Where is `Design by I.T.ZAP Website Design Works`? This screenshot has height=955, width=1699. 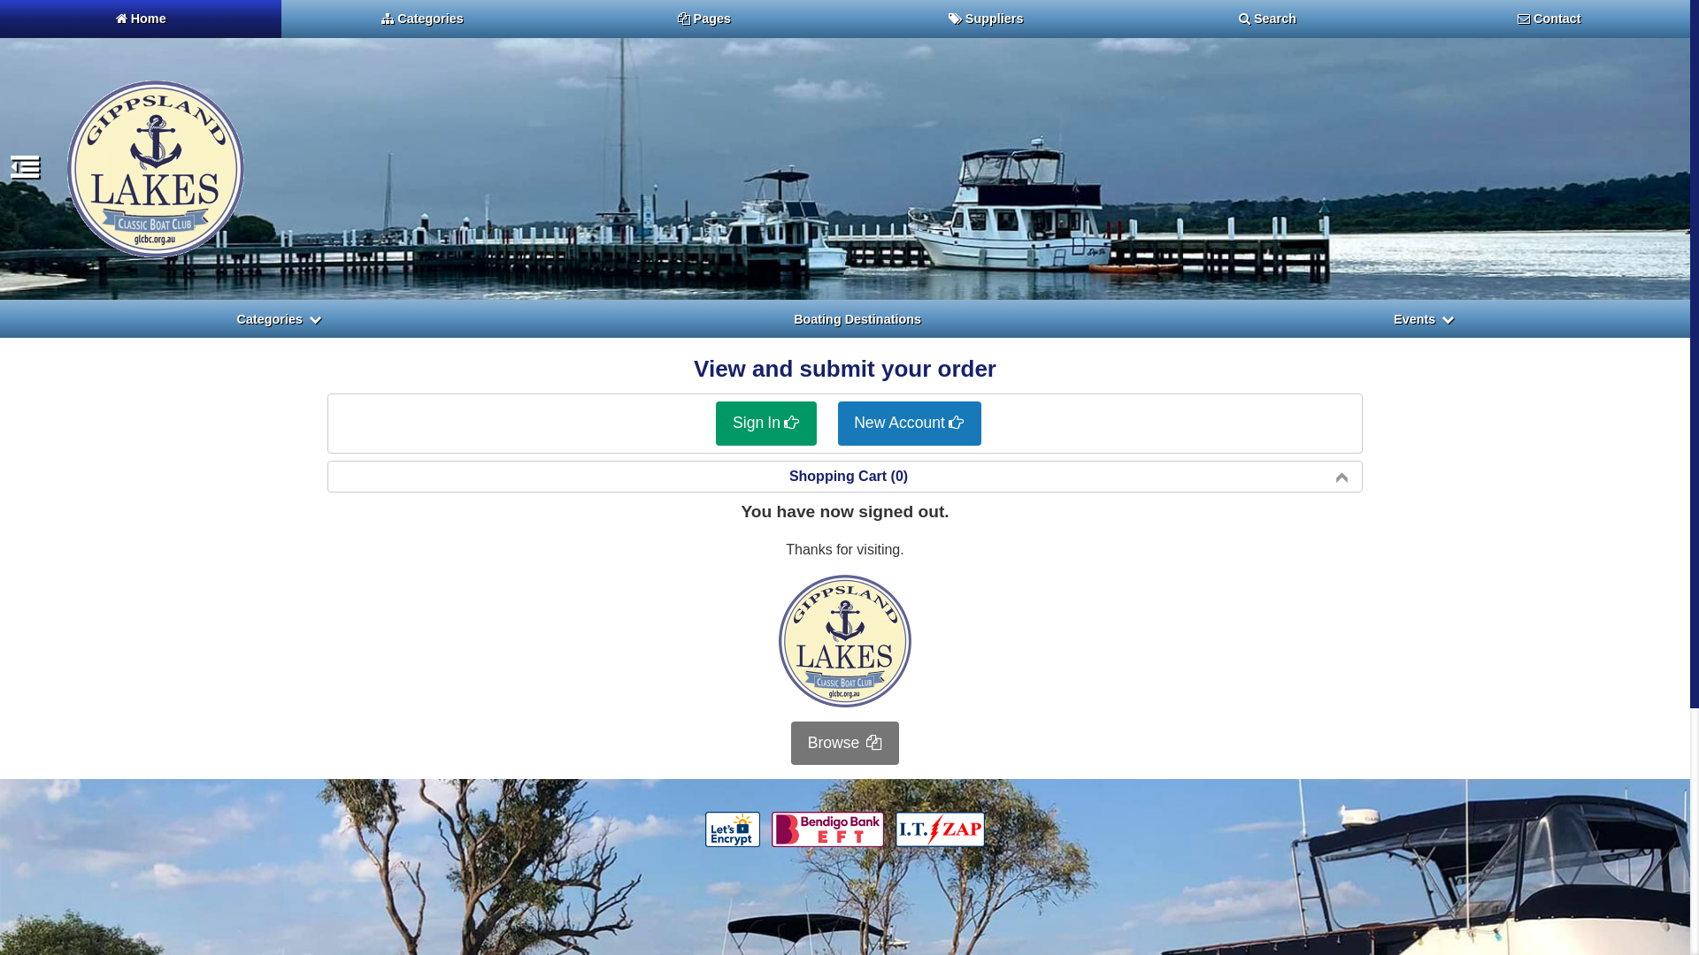
Design by I.T.ZAP Website Design Works is located at coordinates (940, 829).